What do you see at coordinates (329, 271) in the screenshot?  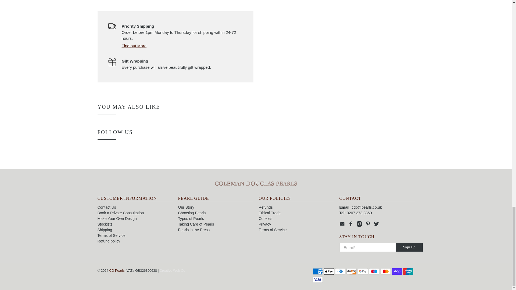 I see `Apple Pay` at bounding box center [329, 271].